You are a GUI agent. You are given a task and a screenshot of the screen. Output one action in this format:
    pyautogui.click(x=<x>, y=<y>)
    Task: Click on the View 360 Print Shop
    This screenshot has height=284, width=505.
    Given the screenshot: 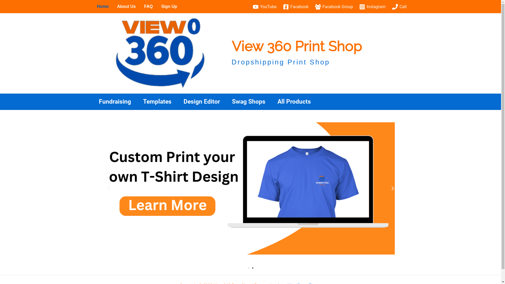 What is the action you would take?
    pyautogui.click(x=297, y=46)
    